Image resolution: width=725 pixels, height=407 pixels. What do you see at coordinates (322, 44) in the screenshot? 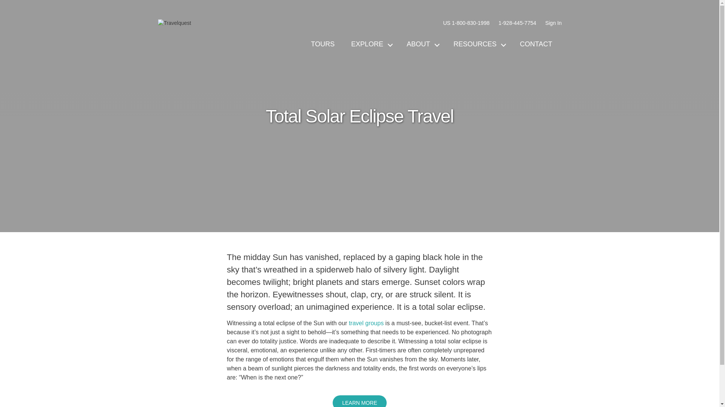
I see `TOURS` at bounding box center [322, 44].